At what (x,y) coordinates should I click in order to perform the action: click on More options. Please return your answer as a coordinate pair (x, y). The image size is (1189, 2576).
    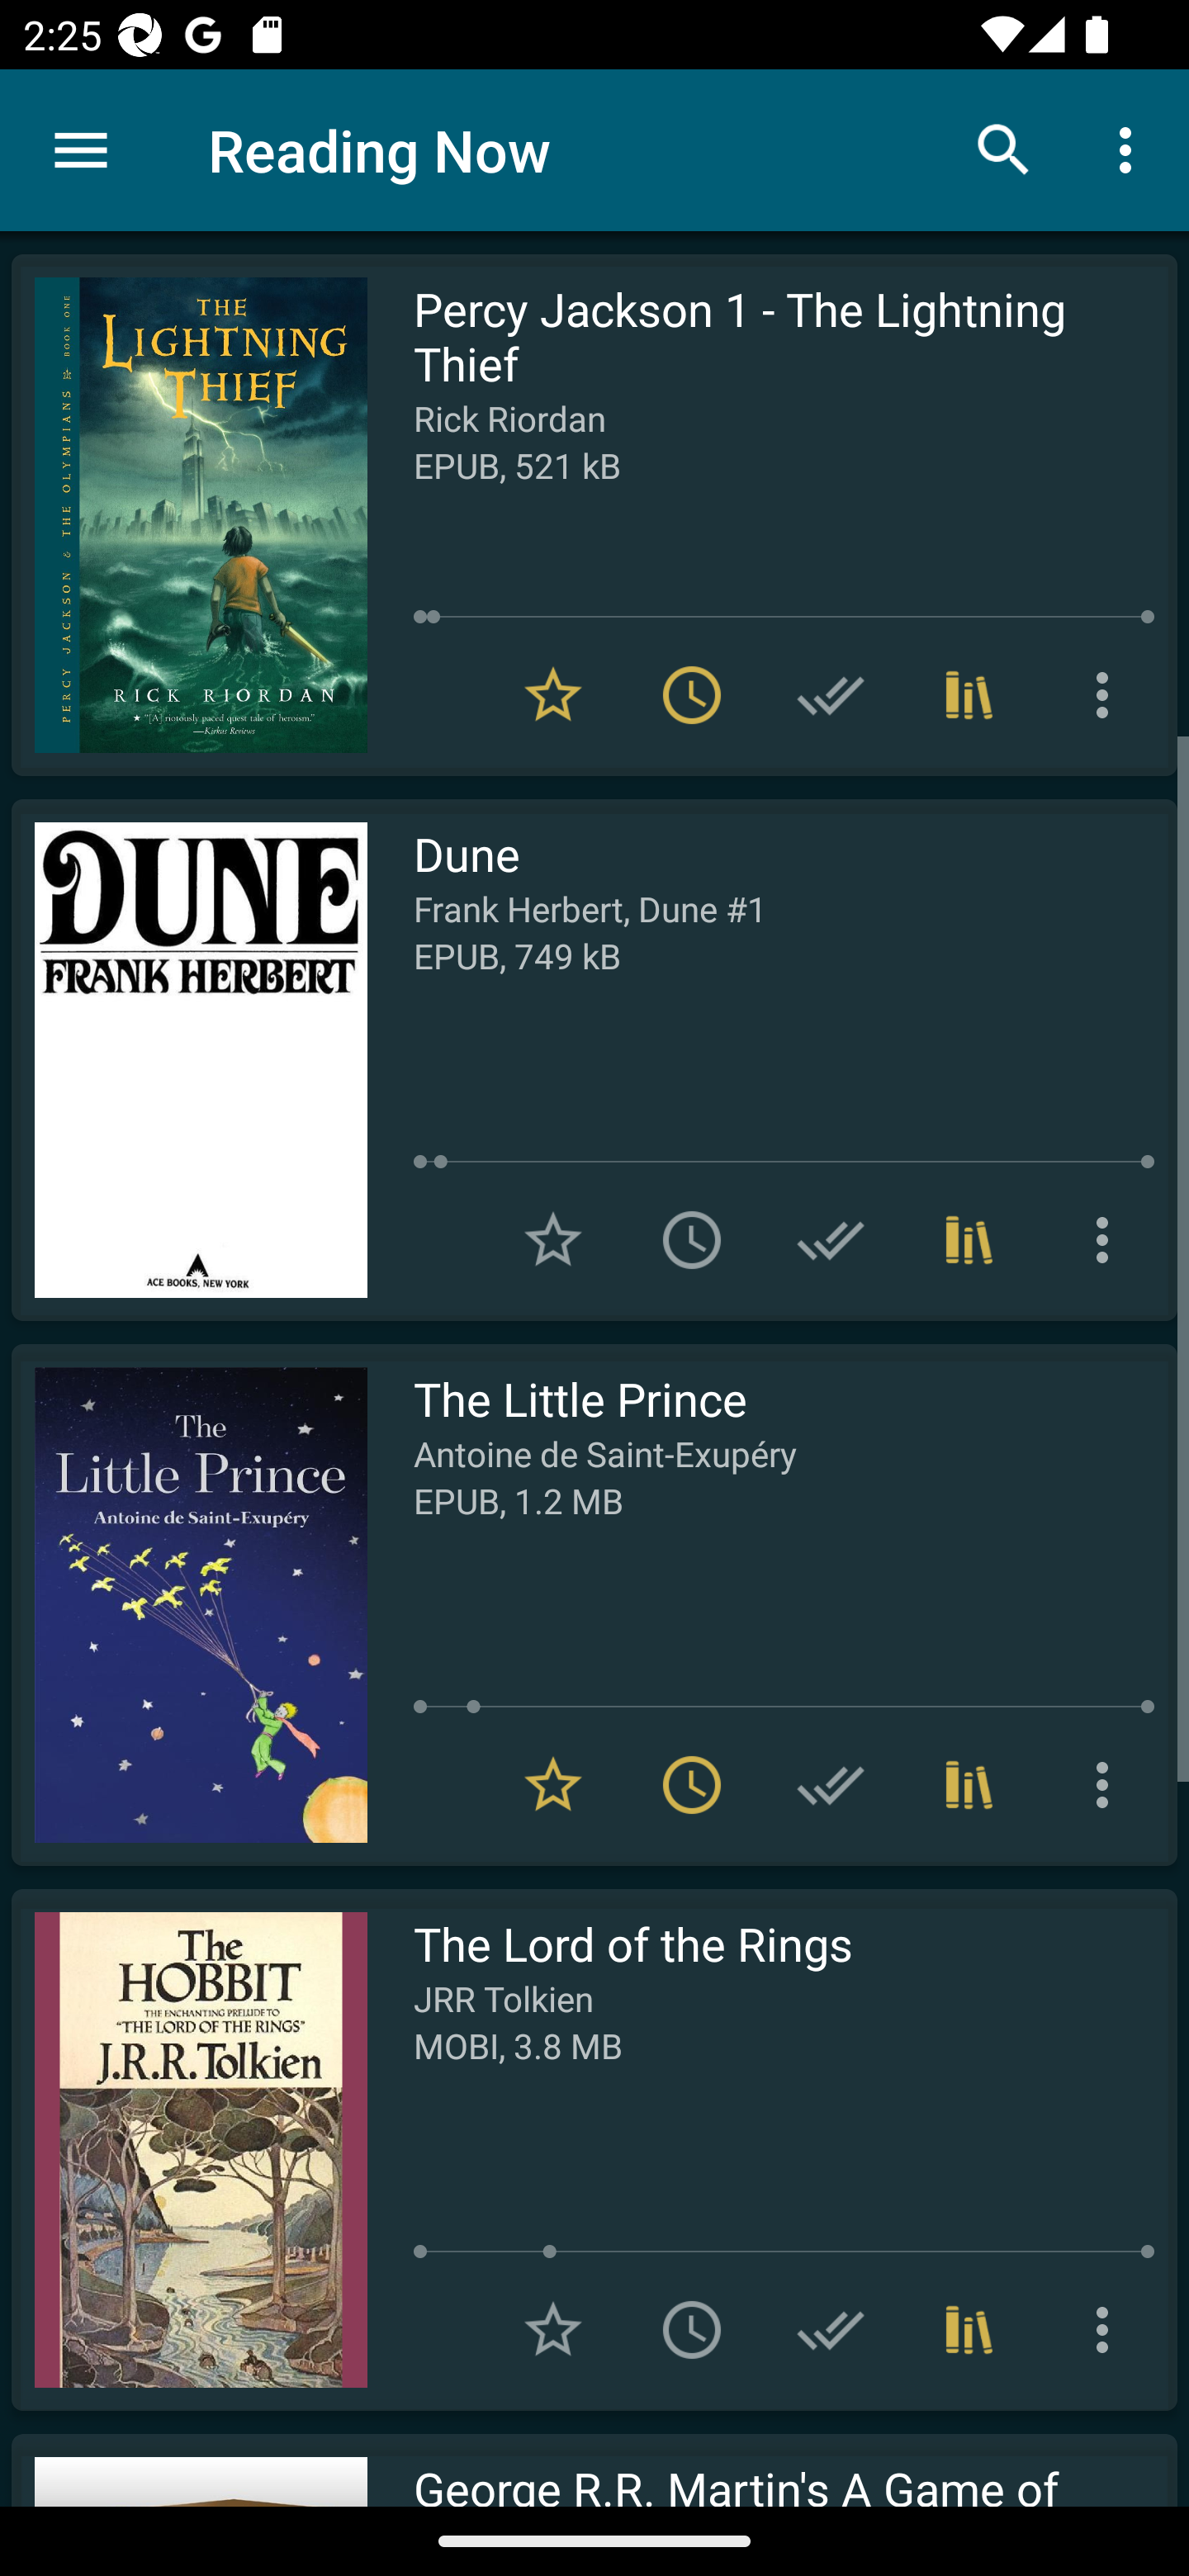
    Looking at the image, I should click on (1108, 695).